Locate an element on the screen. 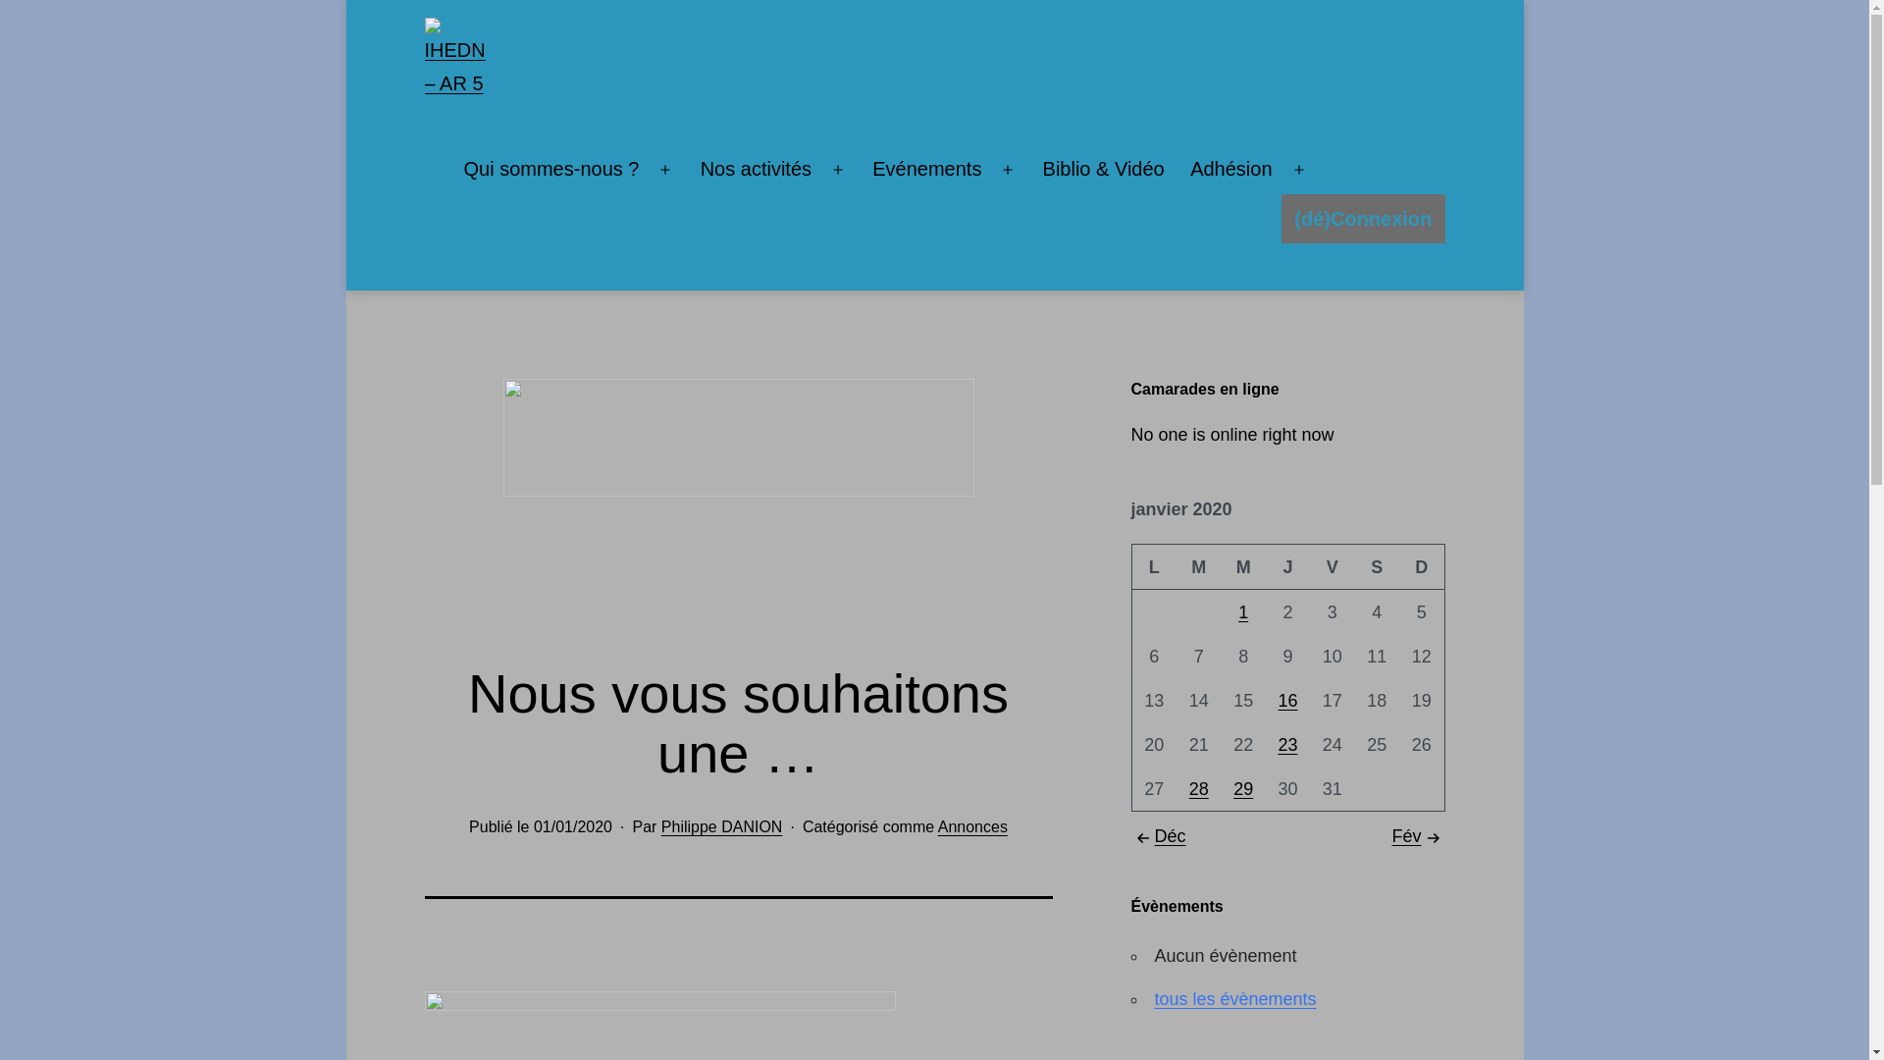 The height and width of the screenshot is (1060, 1884). 16 is located at coordinates (1287, 701).